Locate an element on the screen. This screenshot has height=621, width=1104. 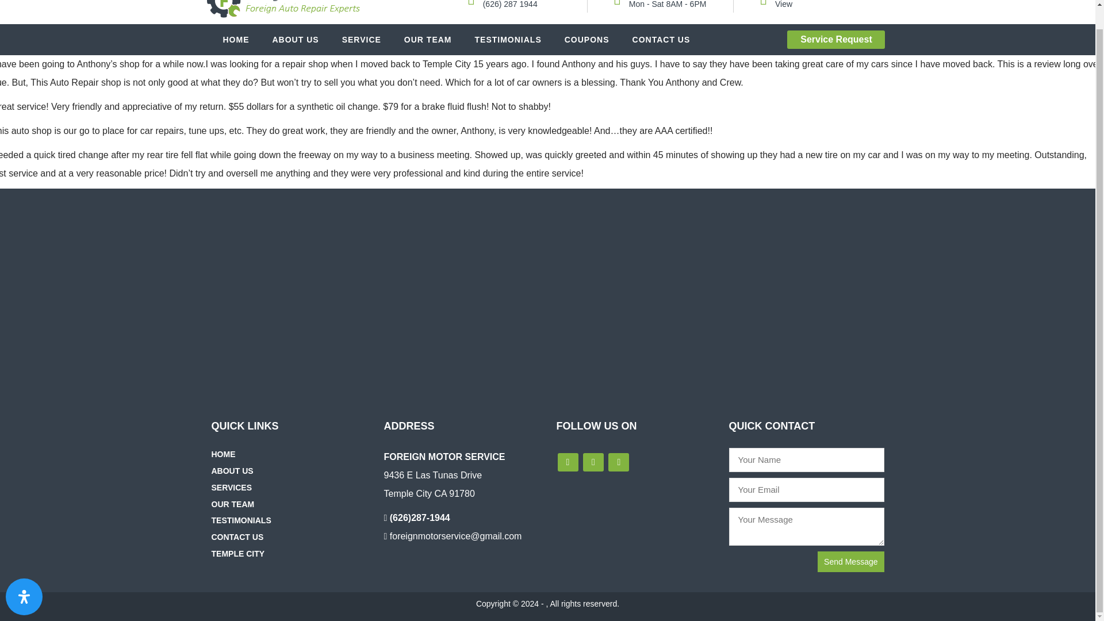
Carshire is located at coordinates (282, 12).